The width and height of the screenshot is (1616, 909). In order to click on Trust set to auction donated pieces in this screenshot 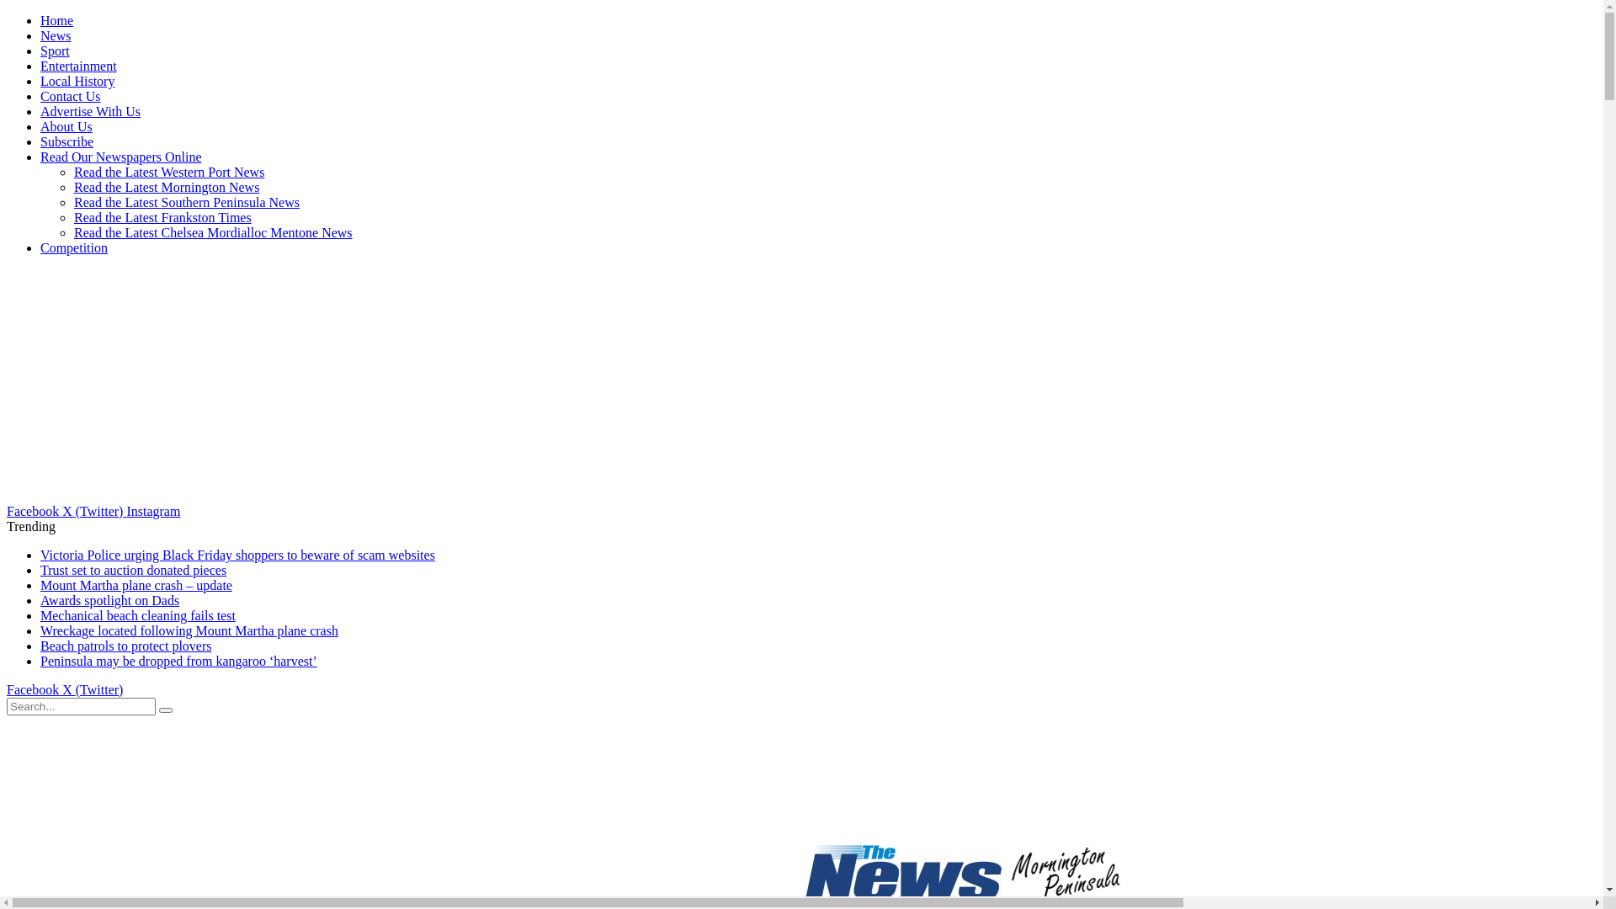, I will do `click(133, 571)`.